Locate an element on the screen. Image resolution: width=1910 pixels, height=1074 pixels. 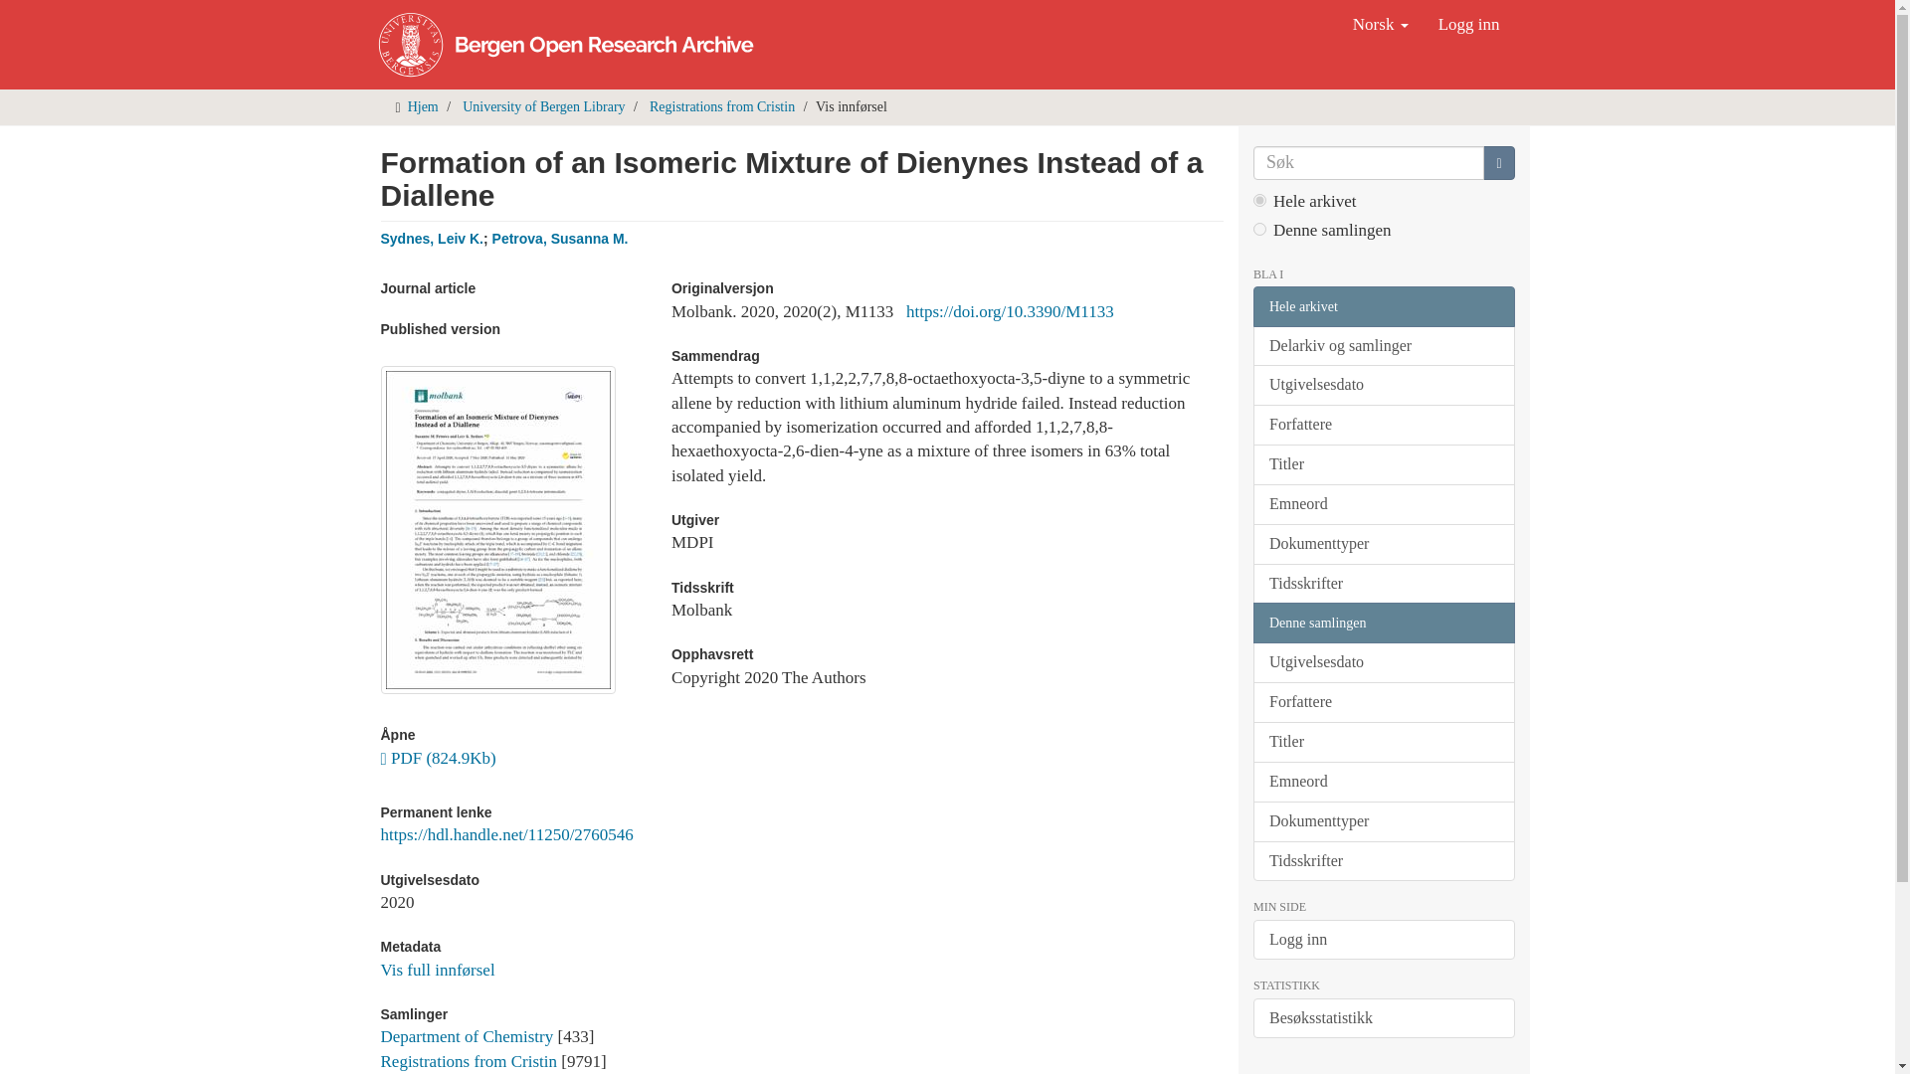
Hjem is located at coordinates (424, 106).